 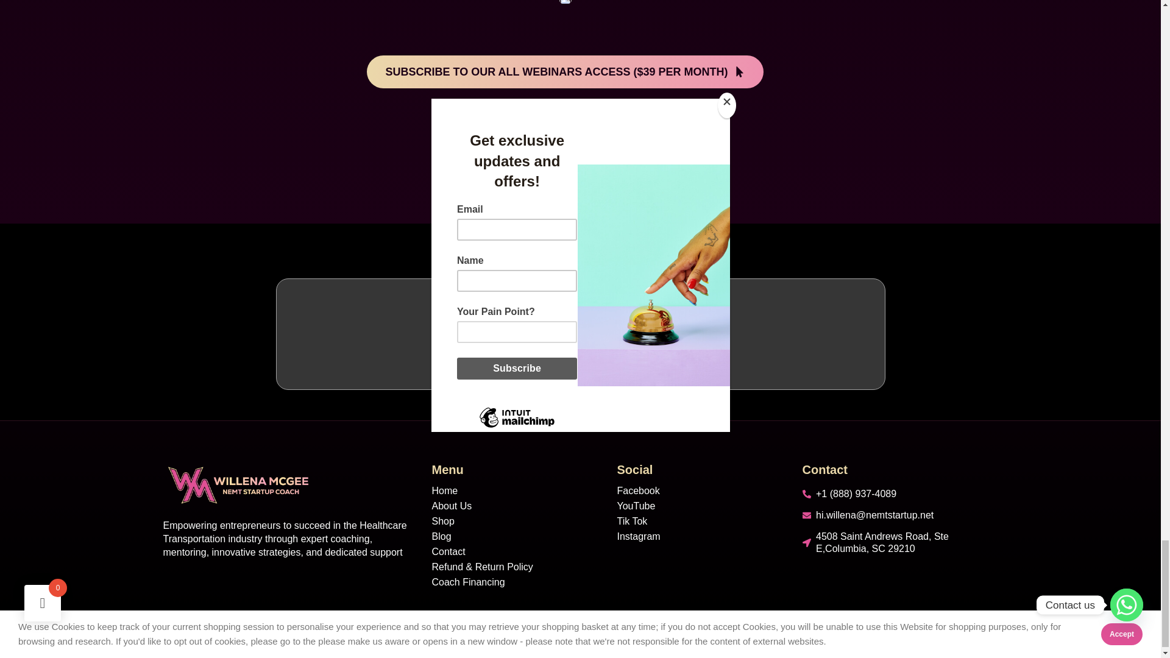 What do you see at coordinates (700, 506) in the screenshot?
I see `YouTube` at bounding box center [700, 506].